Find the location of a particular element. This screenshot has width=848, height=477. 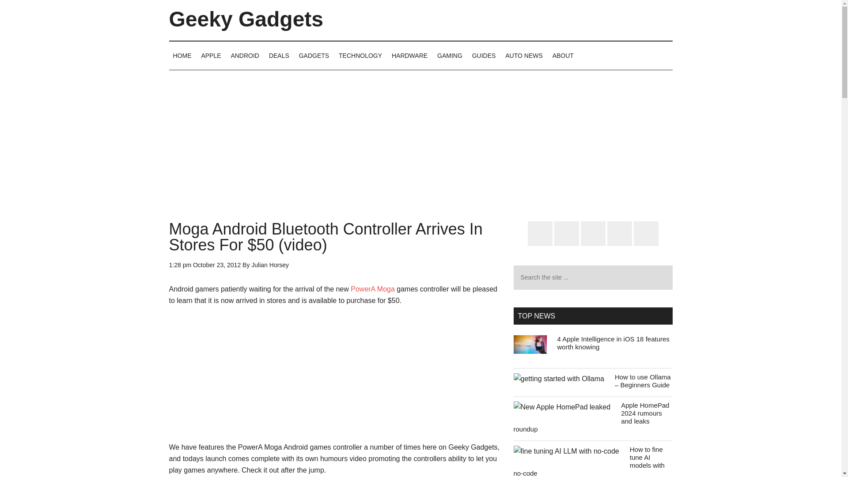

GADGETS is located at coordinates (314, 55).